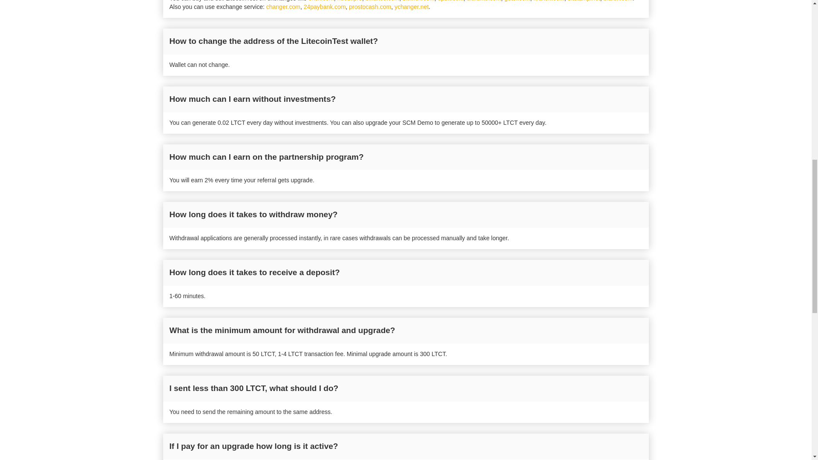  What do you see at coordinates (484, 1) in the screenshot?
I see `bithumb.com` at bounding box center [484, 1].